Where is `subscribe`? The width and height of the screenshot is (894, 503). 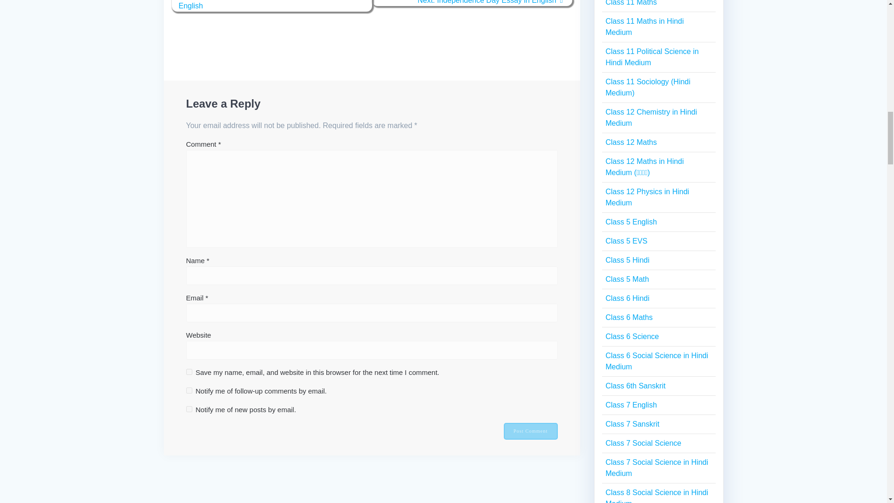 subscribe is located at coordinates (189, 390).